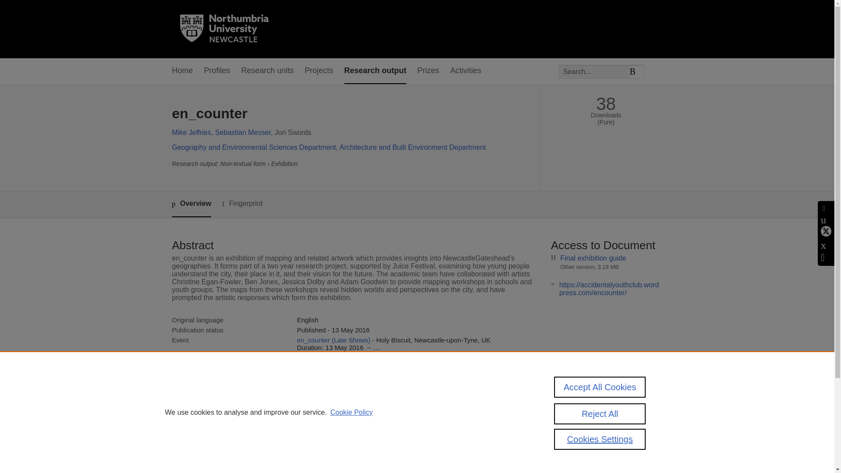  What do you see at coordinates (319, 71) in the screenshot?
I see `Projects` at bounding box center [319, 71].